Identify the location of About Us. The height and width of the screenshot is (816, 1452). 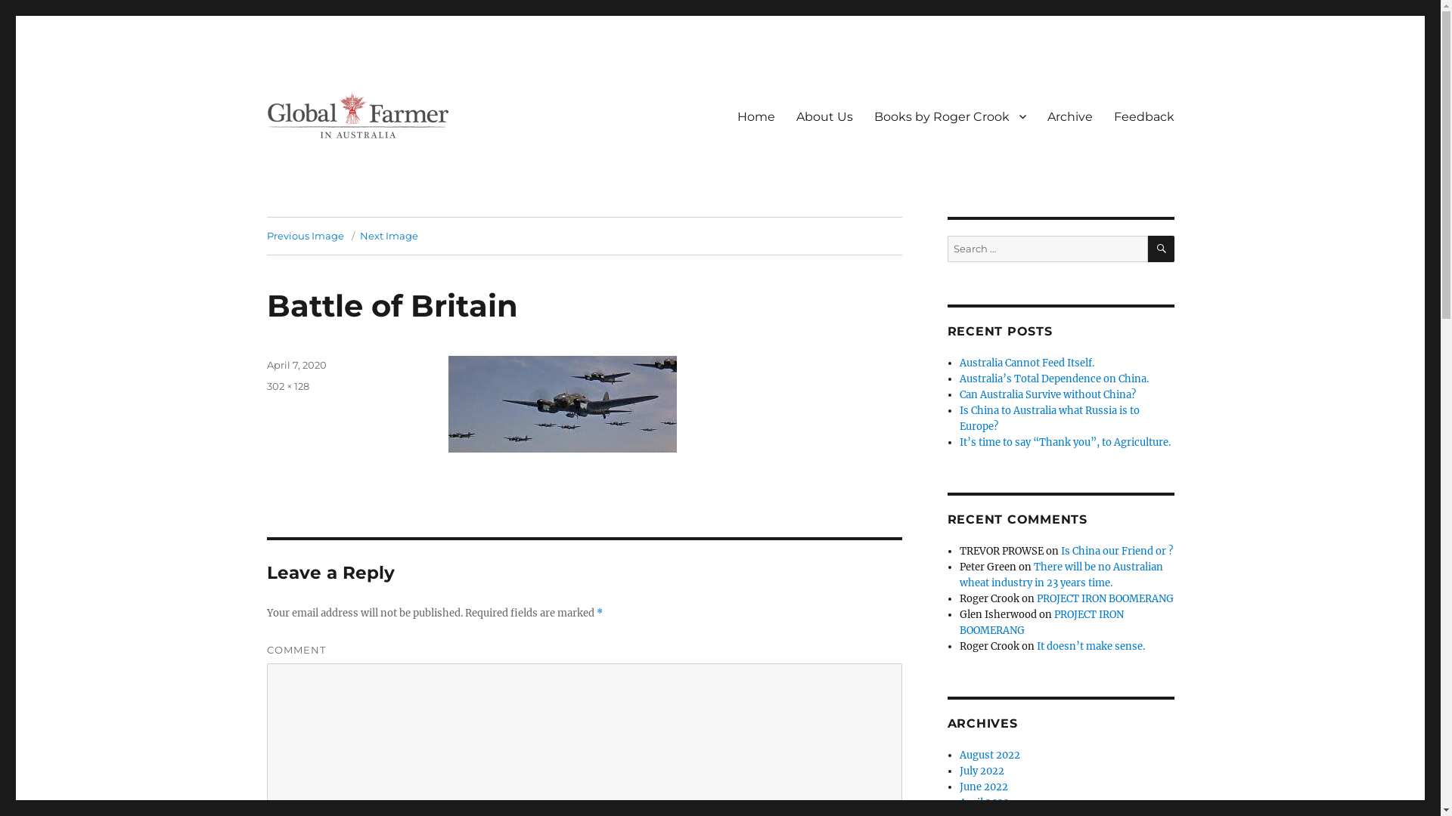
(824, 116).